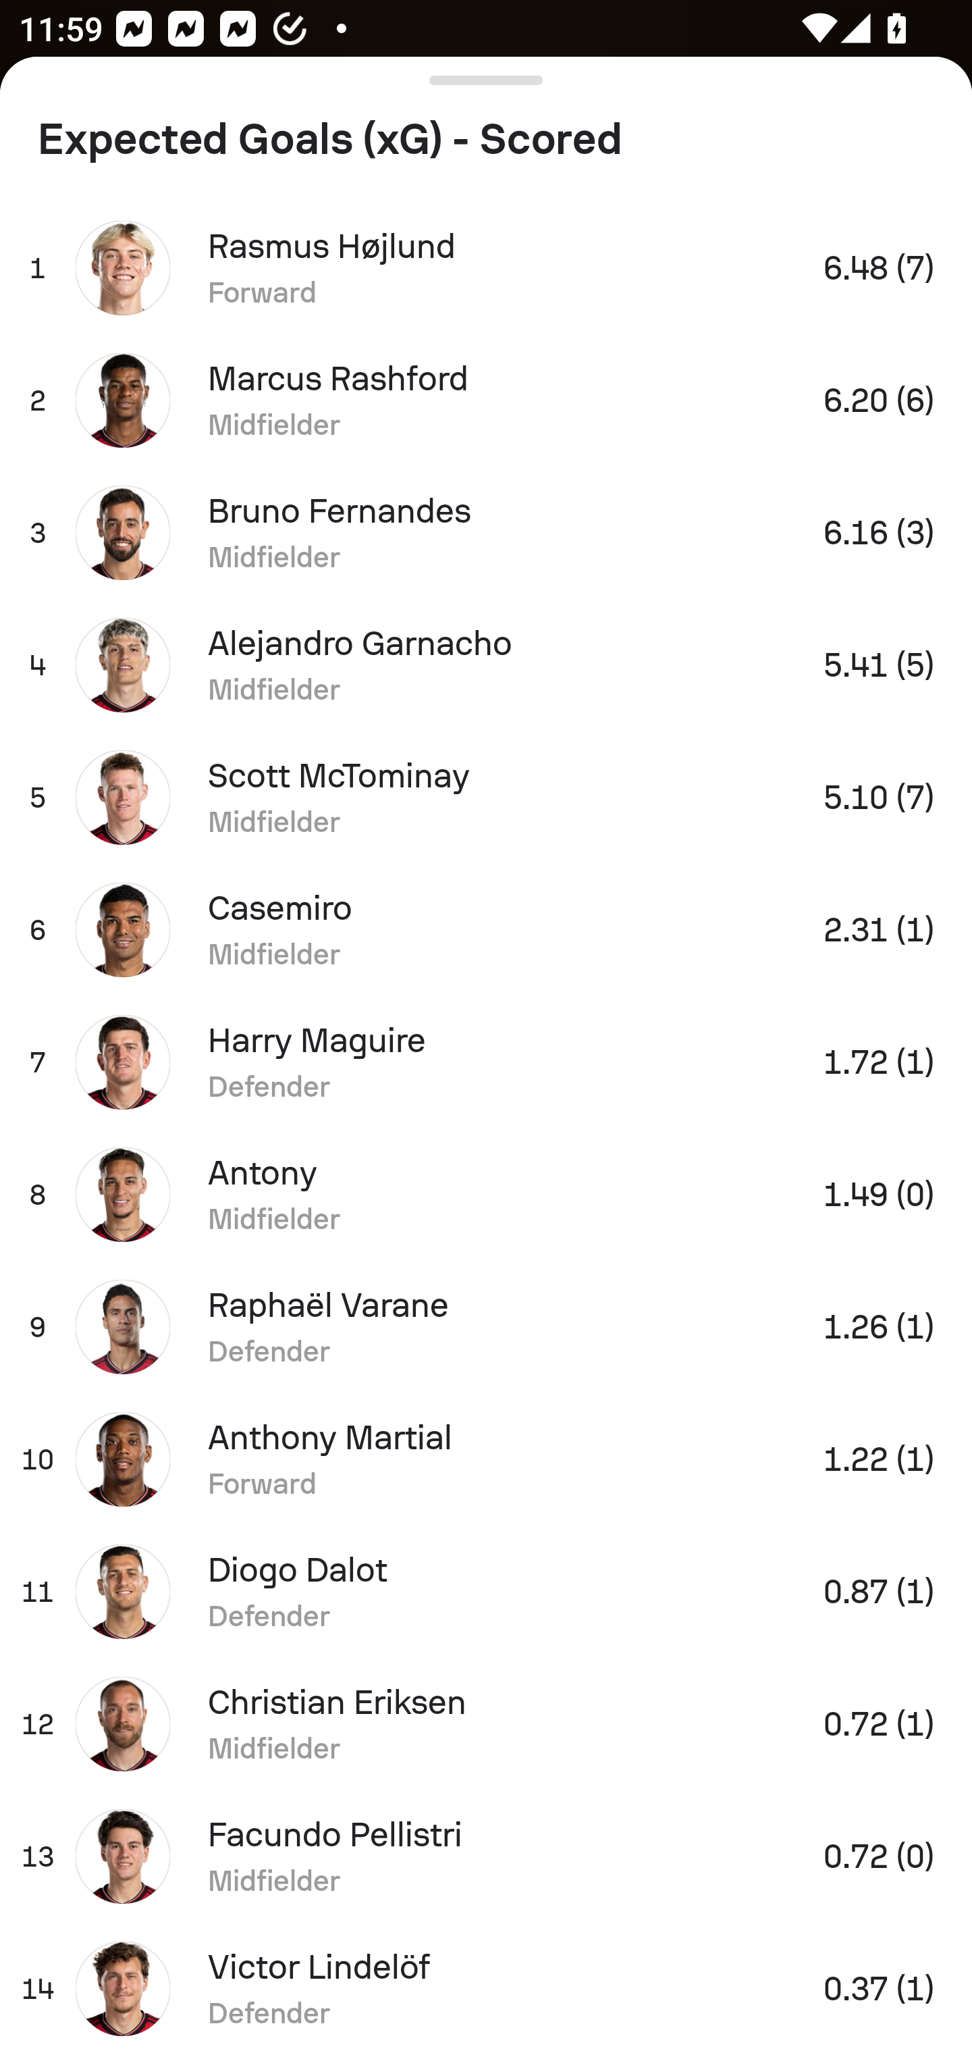 This screenshot has width=972, height=2053. Describe the element at coordinates (486, 1327) in the screenshot. I see `9 Raphaël Varane Defender 1.26 (1)` at that location.